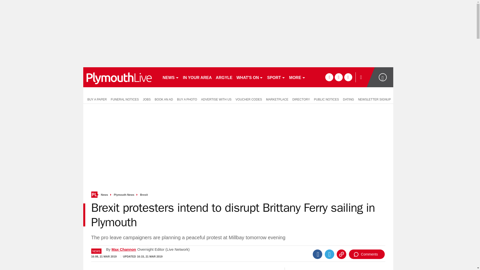  What do you see at coordinates (197, 77) in the screenshot?
I see `IN YOUR AREA` at bounding box center [197, 77].